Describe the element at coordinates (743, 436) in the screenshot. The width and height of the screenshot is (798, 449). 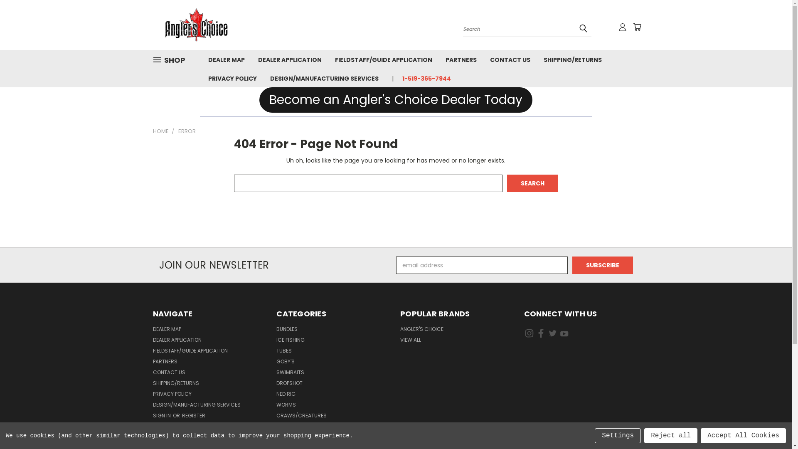
I see `Accept All Cookies` at that location.